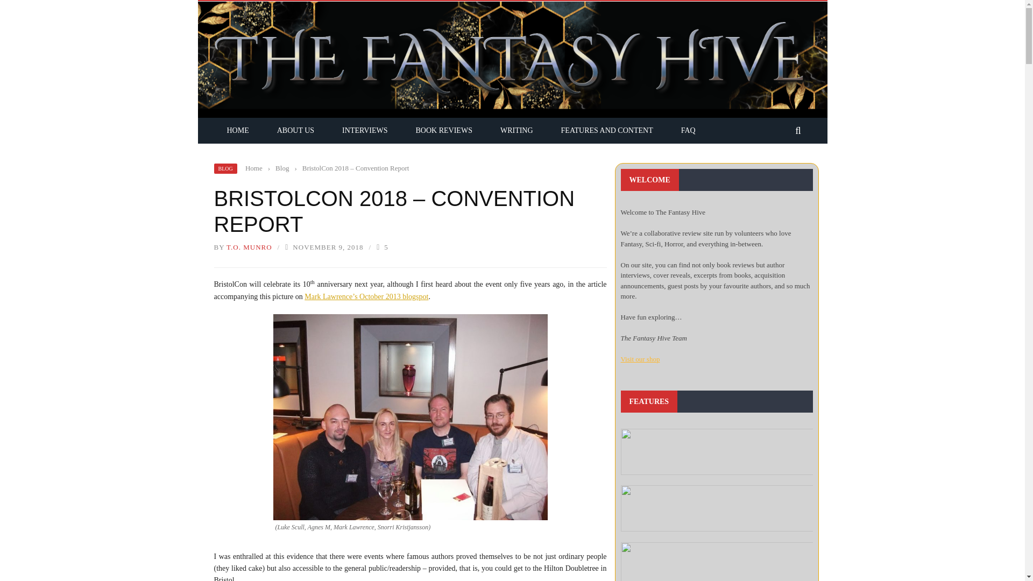 This screenshot has height=581, width=1033. What do you see at coordinates (444, 130) in the screenshot?
I see `BOOK REVIEWS` at bounding box center [444, 130].